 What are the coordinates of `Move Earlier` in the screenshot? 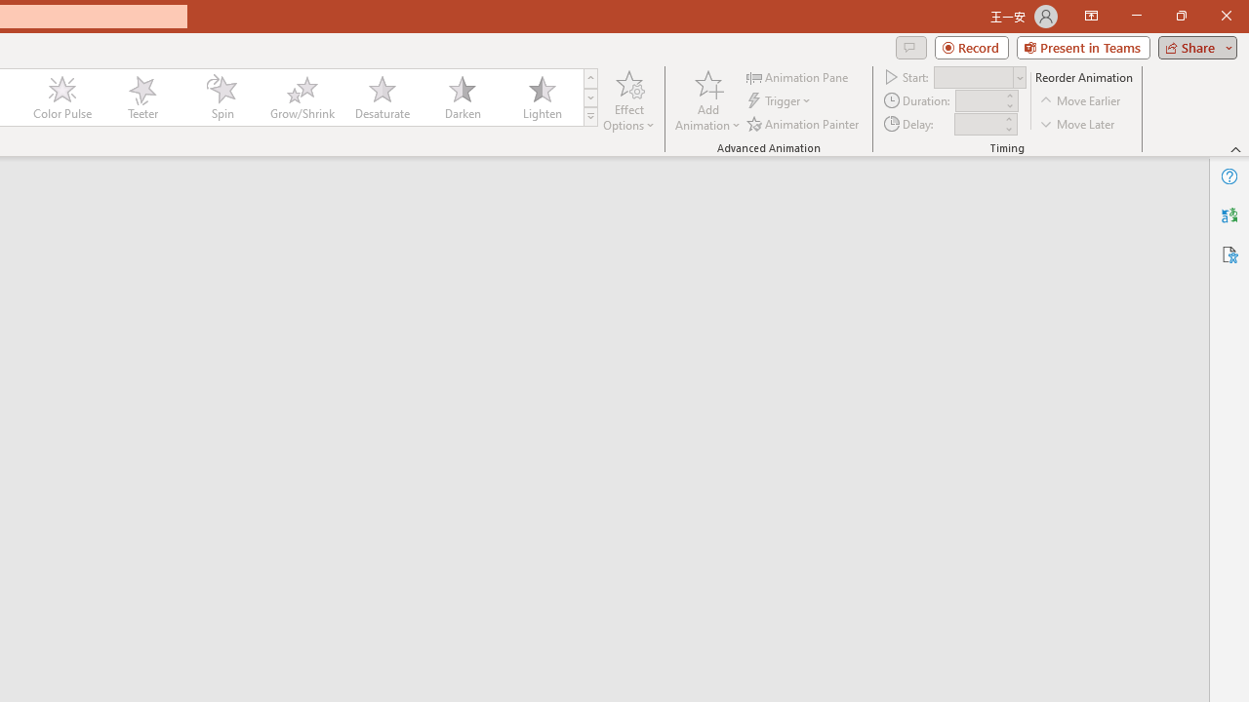 It's located at (1081, 101).